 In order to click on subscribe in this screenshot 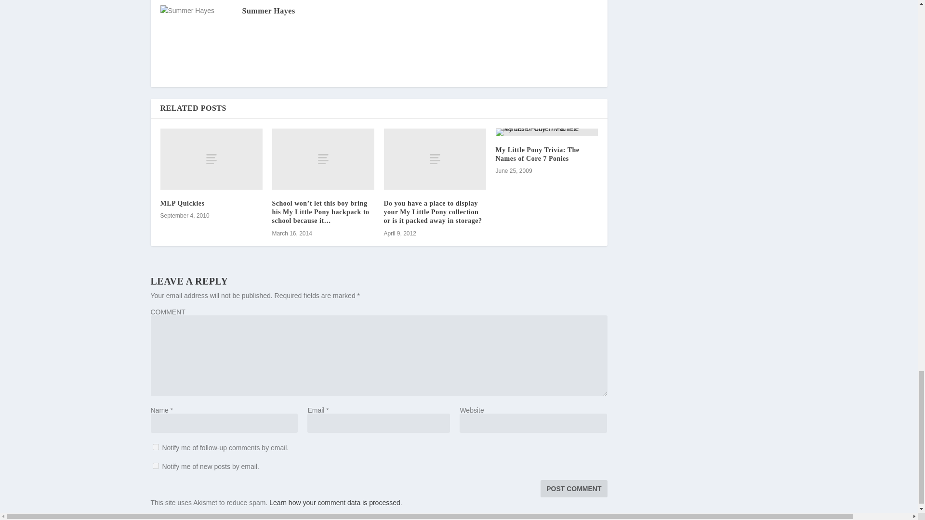, I will do `click(155, 447)`.